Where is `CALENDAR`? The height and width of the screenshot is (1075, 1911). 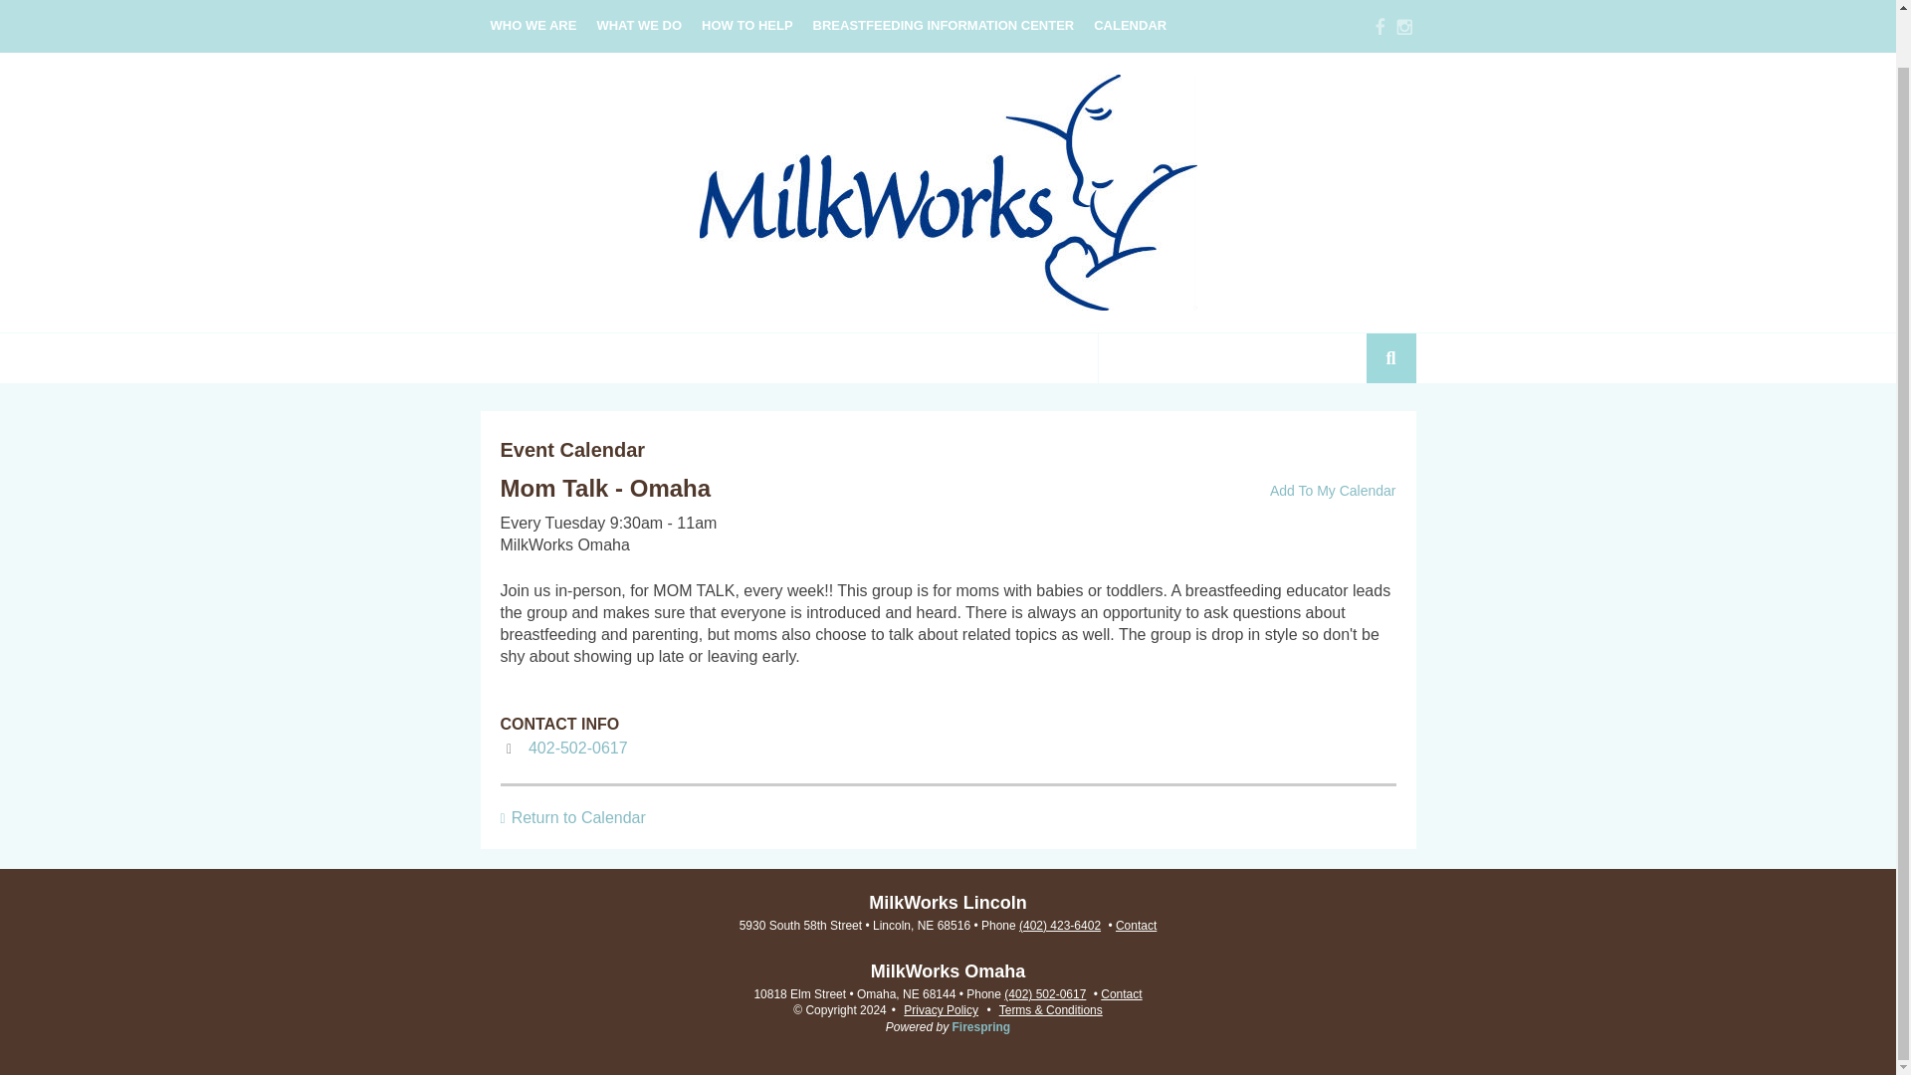 CALENDAR is located at coordinates (1130, 26).